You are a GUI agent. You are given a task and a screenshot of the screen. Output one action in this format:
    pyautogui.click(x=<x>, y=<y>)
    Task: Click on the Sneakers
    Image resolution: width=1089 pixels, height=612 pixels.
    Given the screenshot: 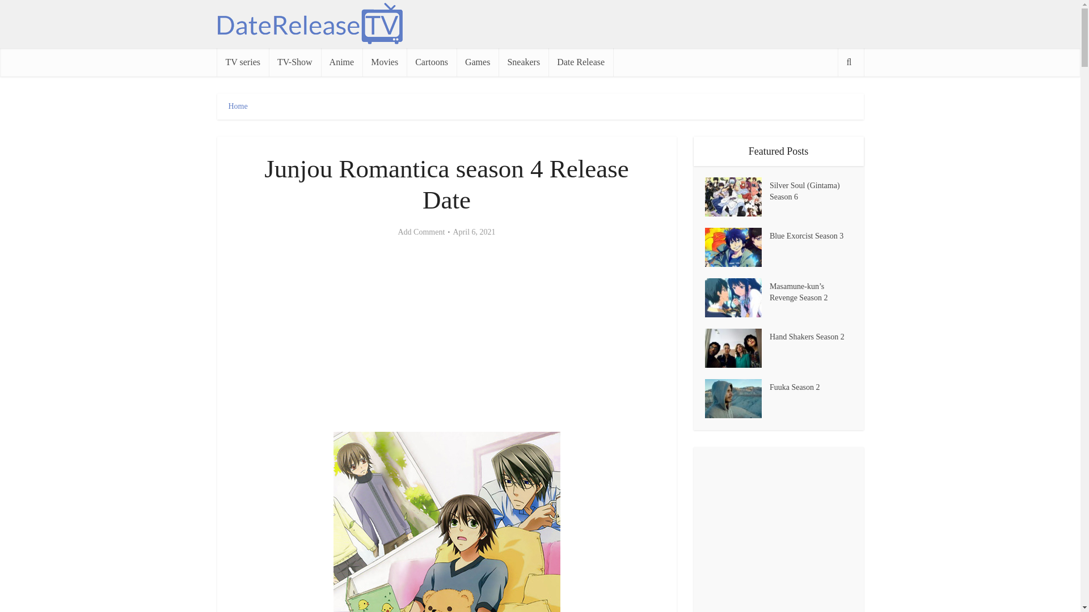 What is the action you would take?
    pyautogui.click(x=524, y=62)
    